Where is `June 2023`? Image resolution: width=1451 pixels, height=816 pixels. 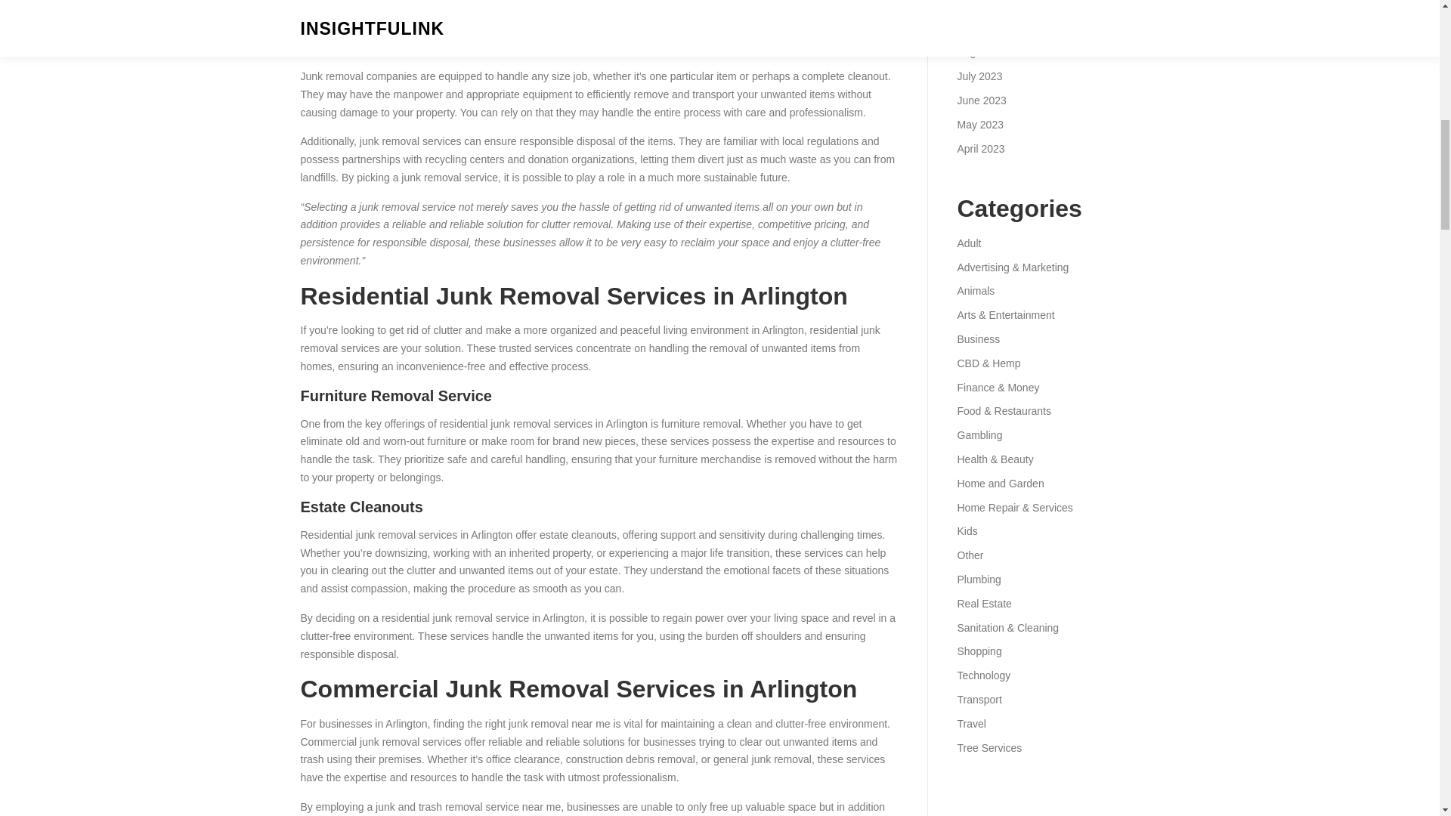
June 2023 is located at coordinates (981, 100).